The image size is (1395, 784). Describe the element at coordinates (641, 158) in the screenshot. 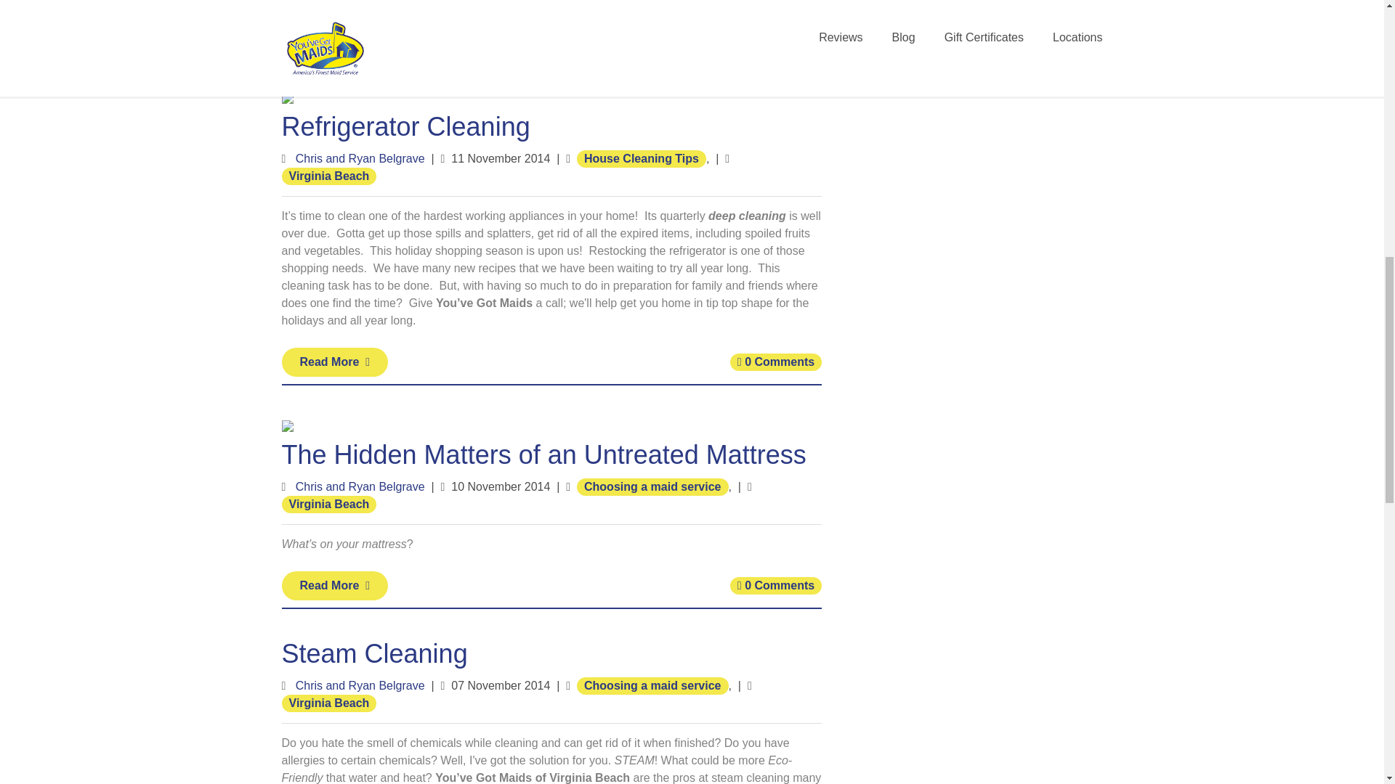

I see `House Cleaning Tips` at that location.